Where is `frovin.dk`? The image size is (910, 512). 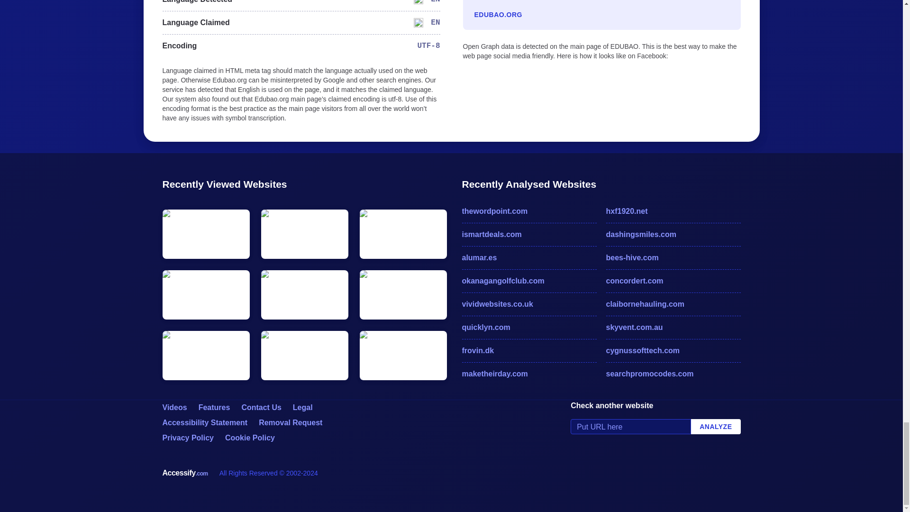
frovin.dk is located at coordinates (528, 350).